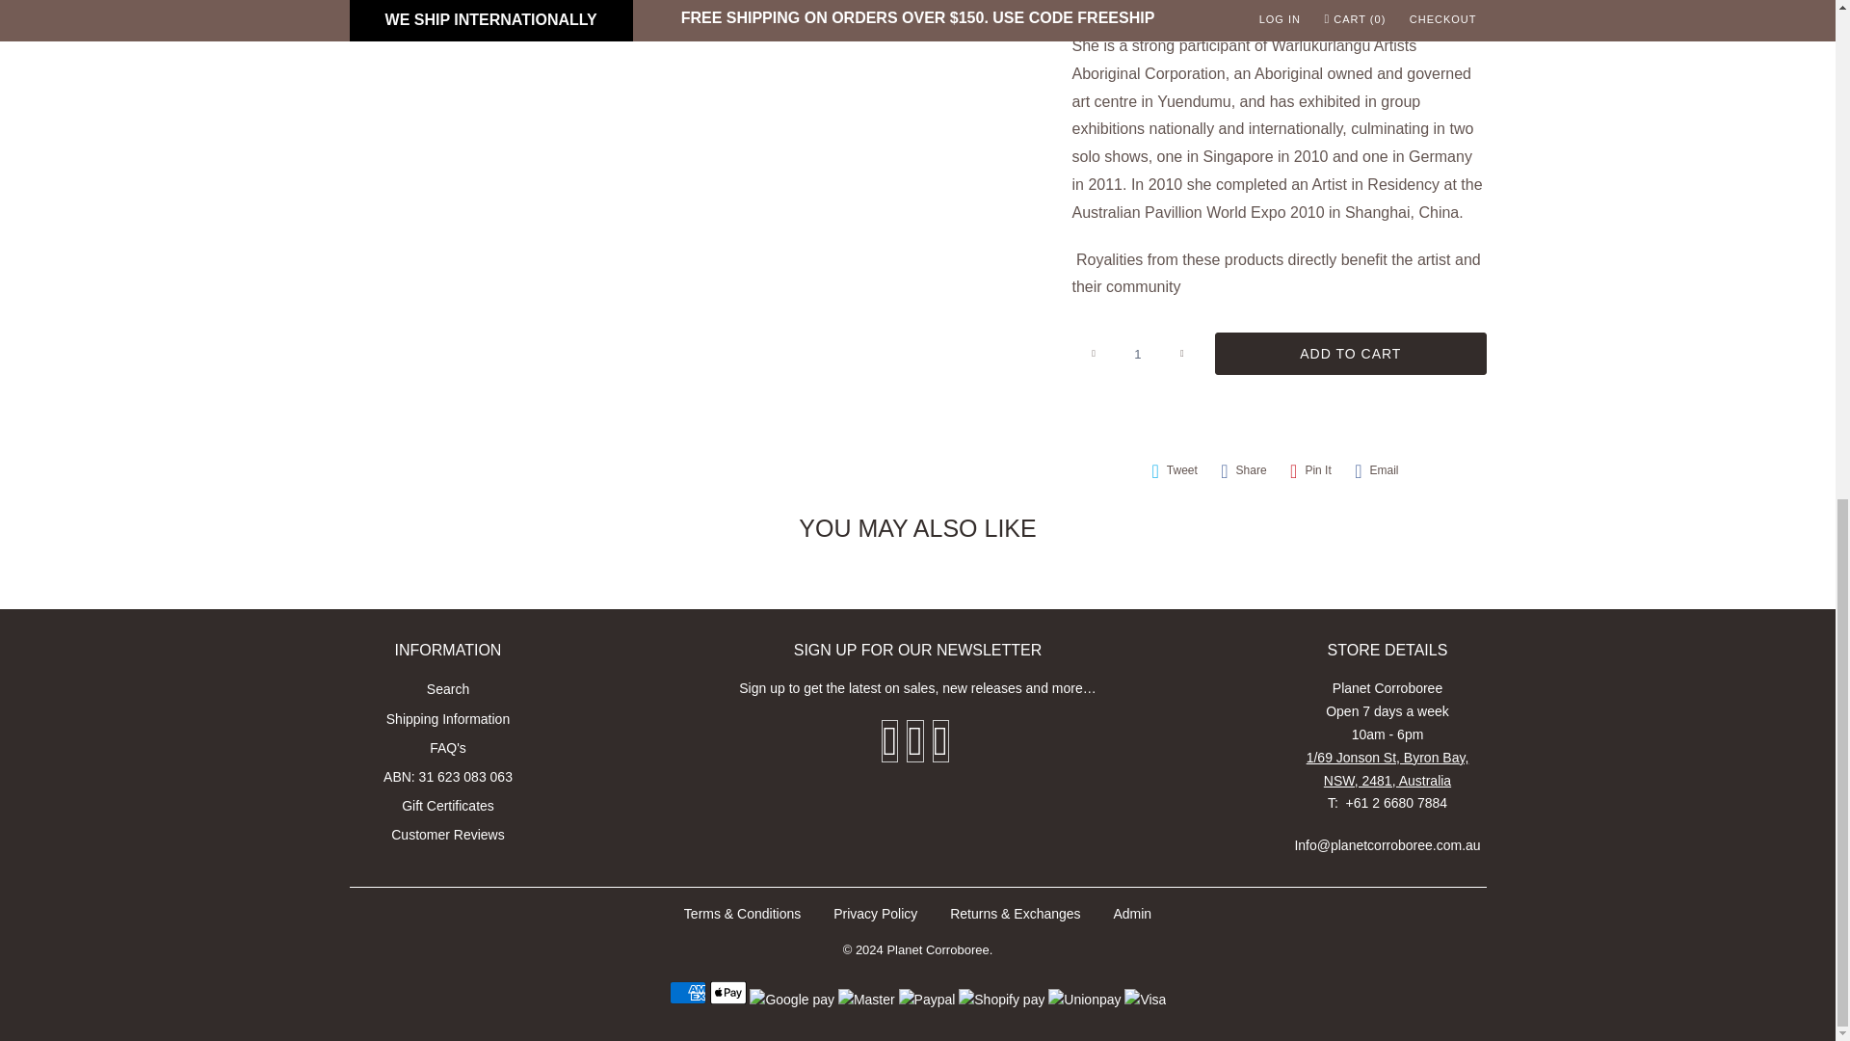  Describe the element at coordinates (1137, 353) in the screenshot. I see `1` at that location.